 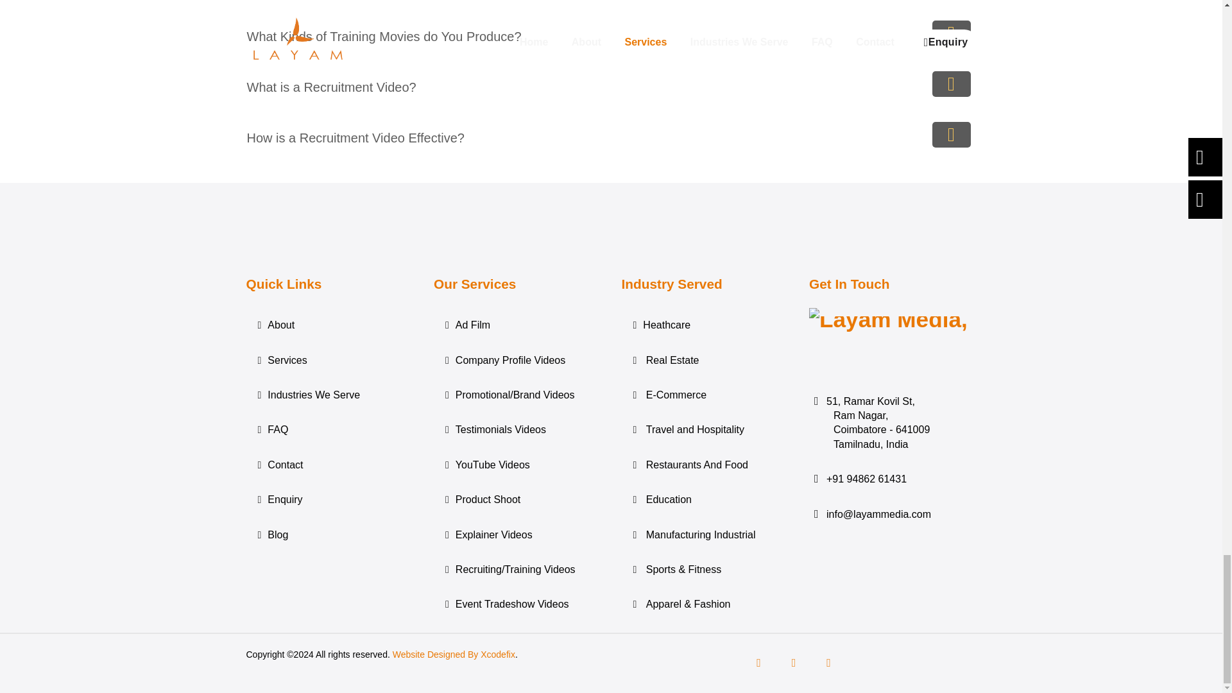 I want to click on Travel and Hospitality, so click(x=705, y=430).